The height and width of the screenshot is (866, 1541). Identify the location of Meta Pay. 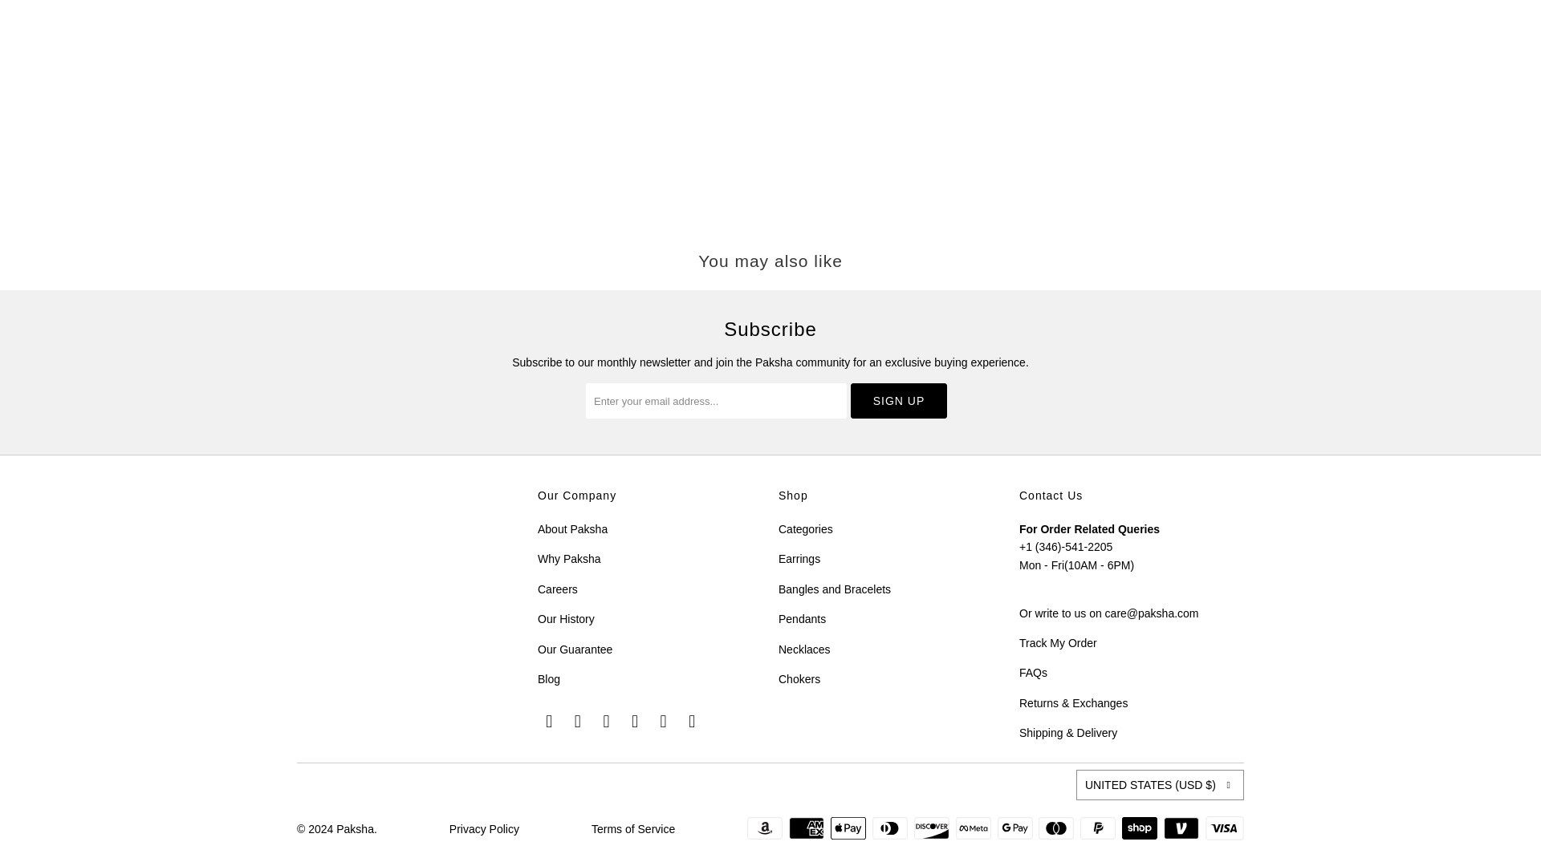
(974, 828).